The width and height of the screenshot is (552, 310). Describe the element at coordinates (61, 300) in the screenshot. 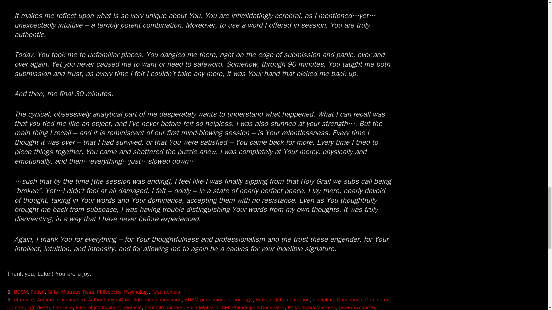

I see `Authentic Domination` at that location.